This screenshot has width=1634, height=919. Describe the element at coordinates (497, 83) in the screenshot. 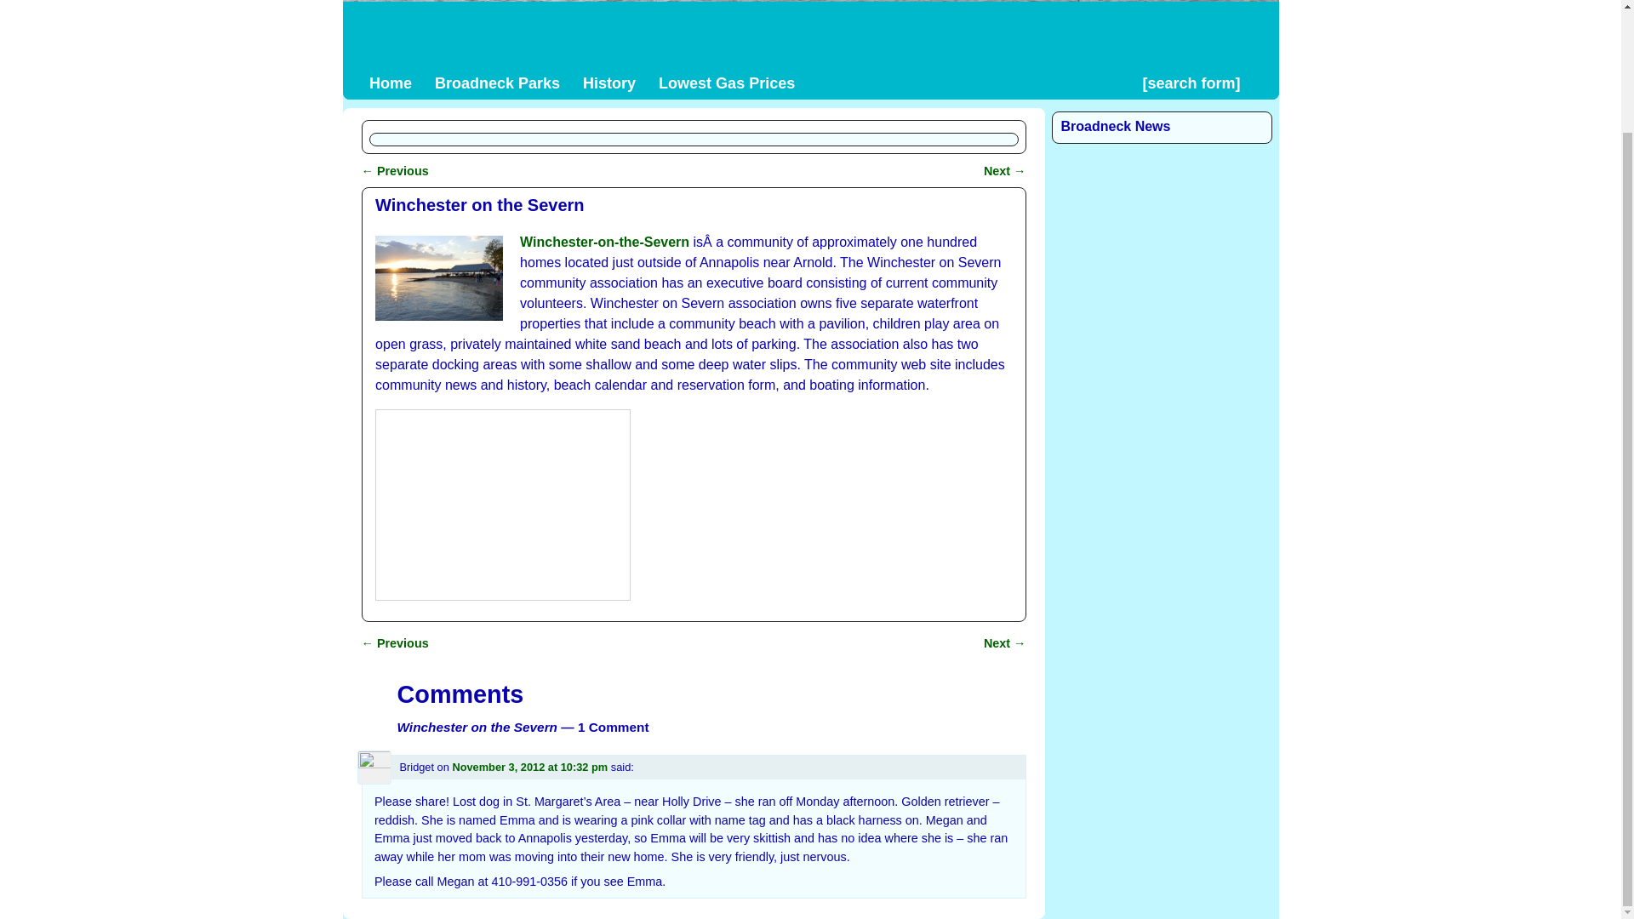

I see `Broadneck Parks` at that location.